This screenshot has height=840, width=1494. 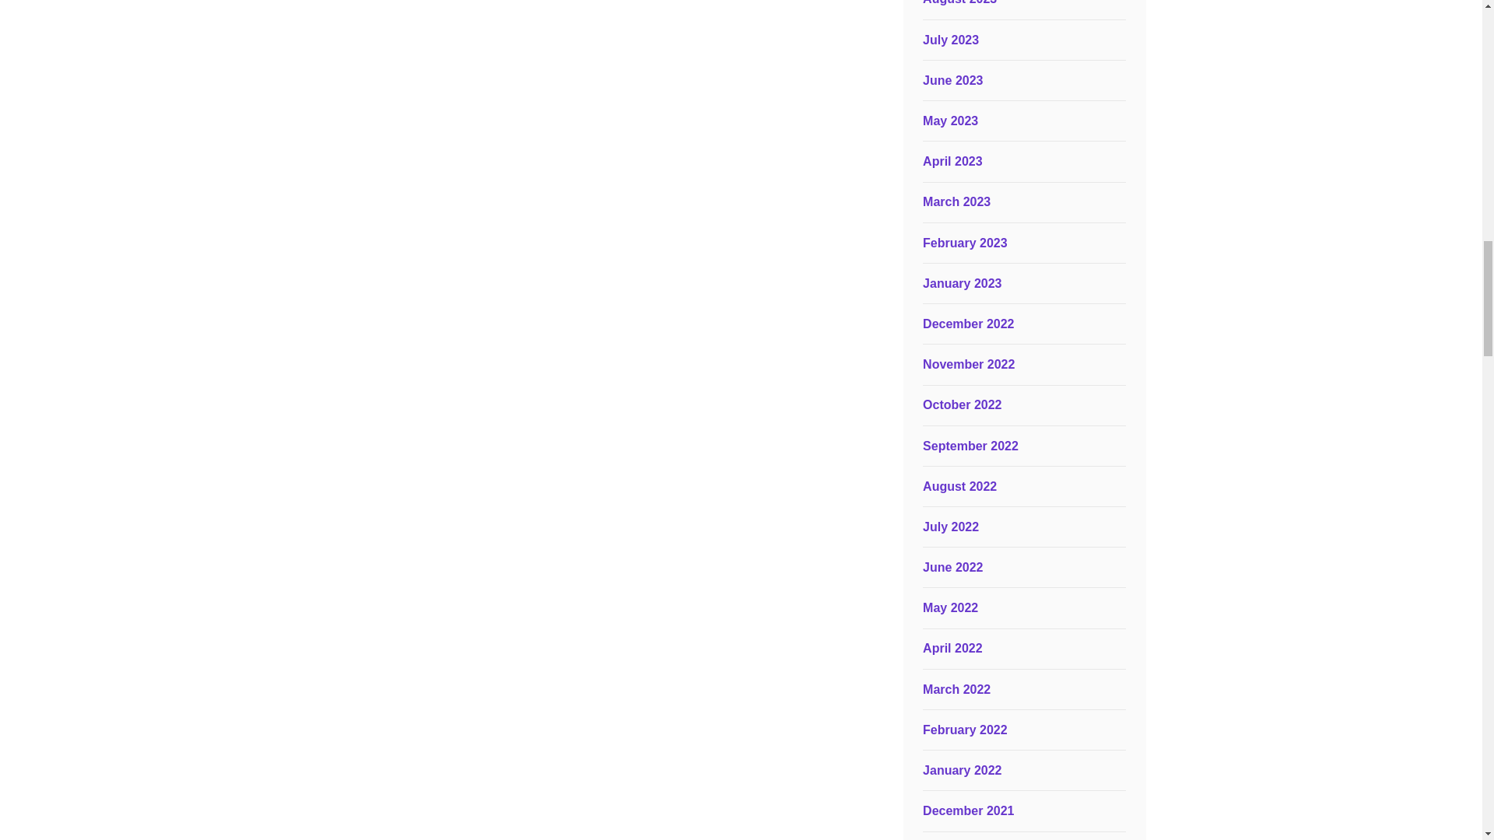 I want to click on November 2022, so click(x=968, y=364).